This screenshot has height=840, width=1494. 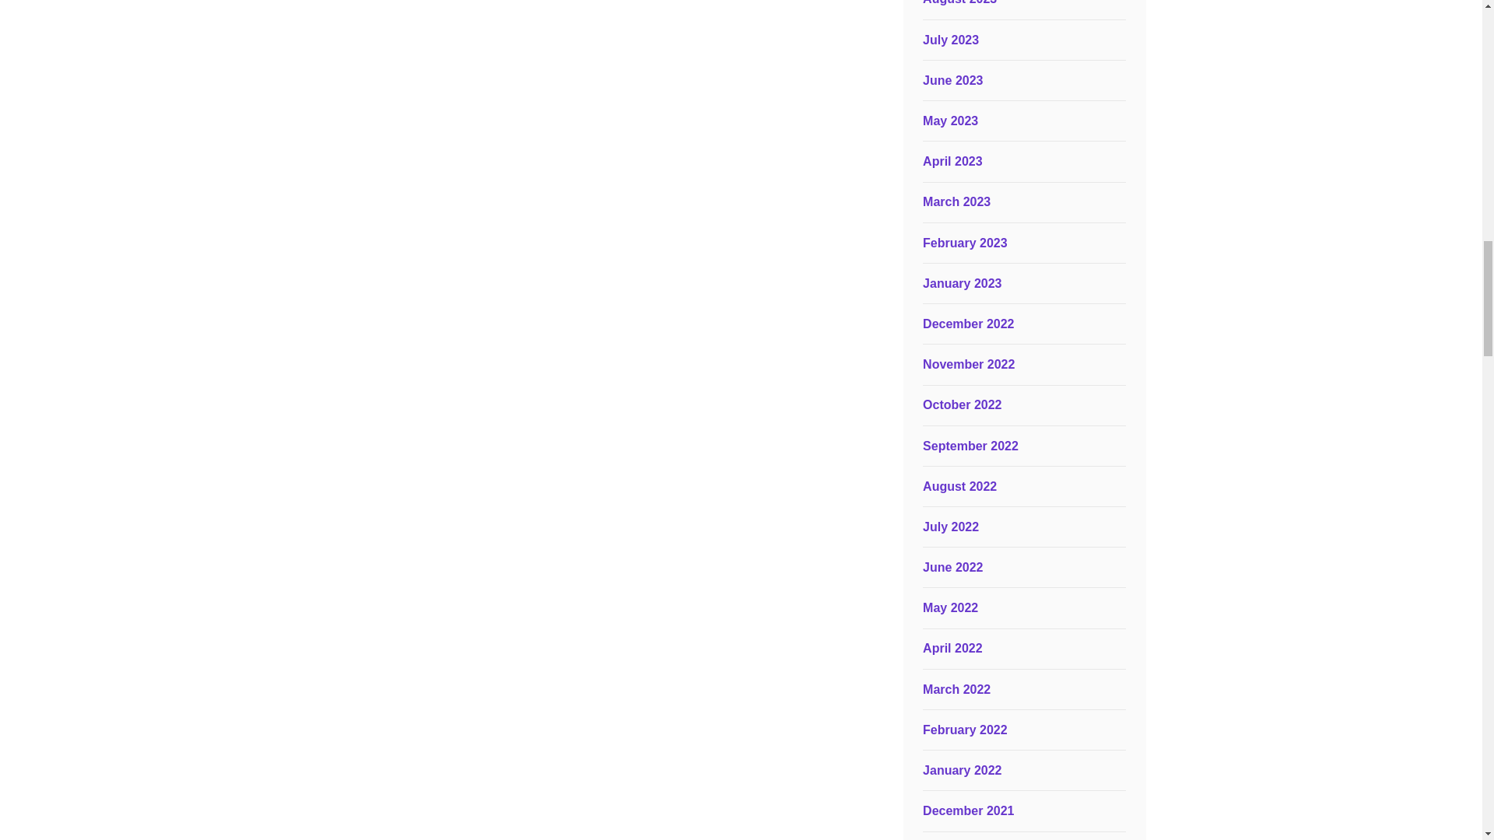 I want to click on November 2022, so click(x=968, y=364).